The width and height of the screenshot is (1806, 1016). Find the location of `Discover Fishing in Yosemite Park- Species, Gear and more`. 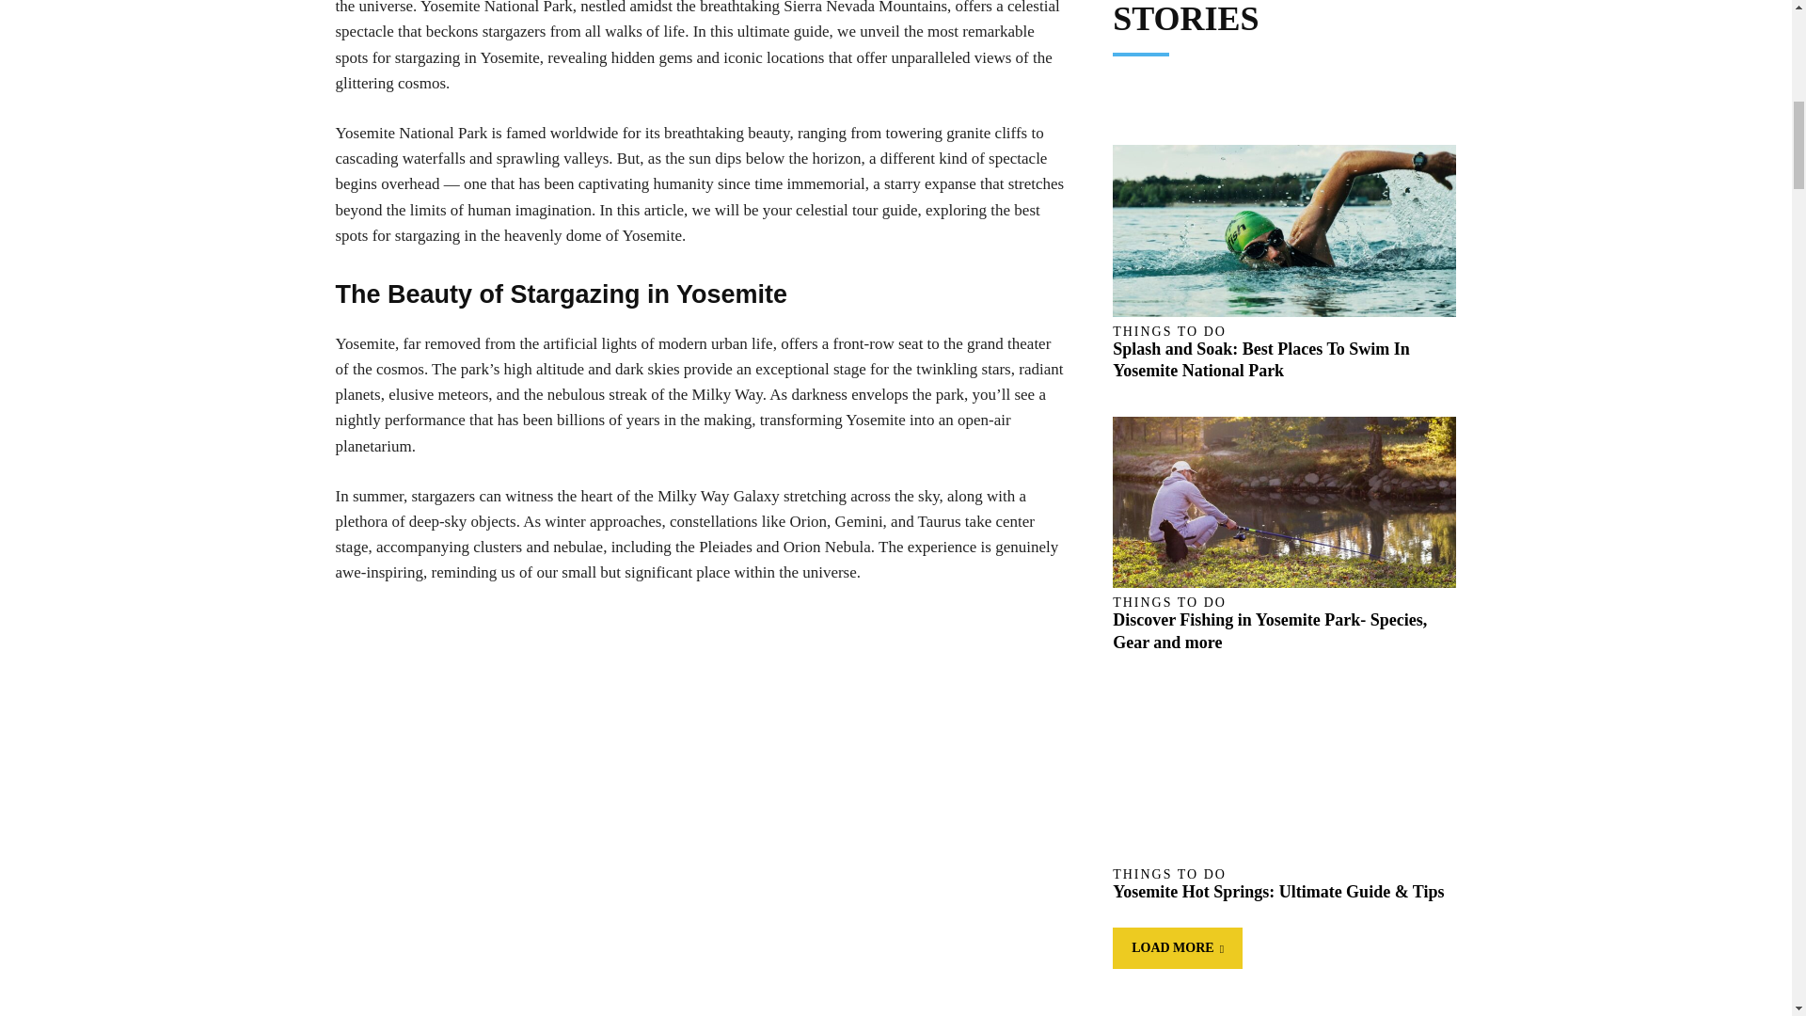

Discover Fishing in Yosemite Park- Species, Gear and more is located at coordinates (1269, 630).